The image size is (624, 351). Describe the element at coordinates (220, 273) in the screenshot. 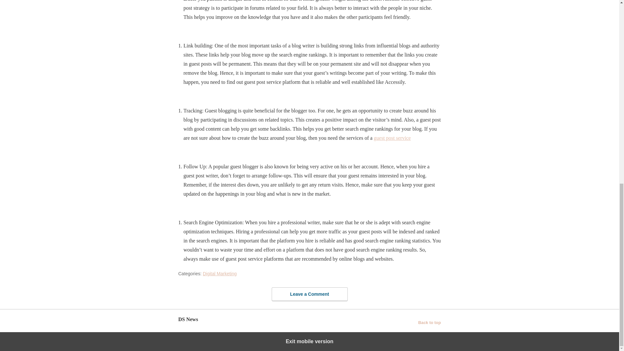

I see `Digital Marketing` at that location.